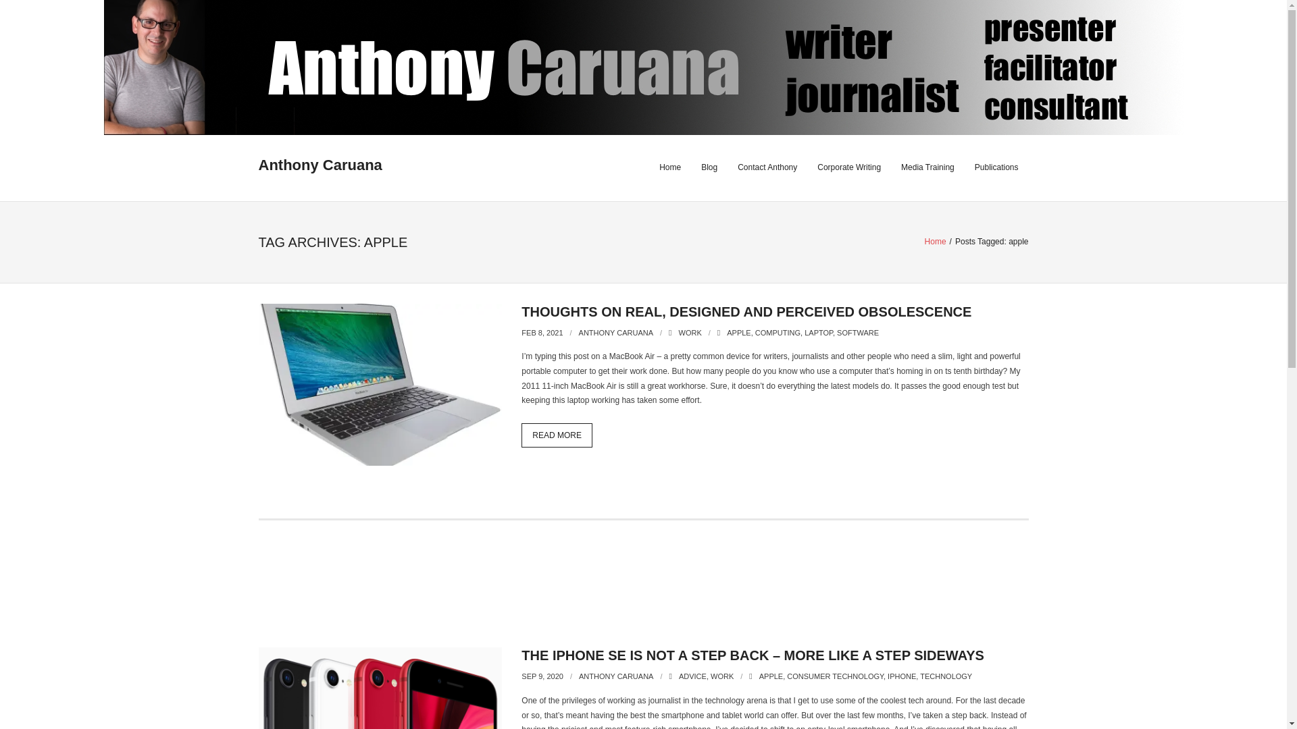 Image resolution: width=1297 pixels, height=729 pixels. What do you see at coordinates (692, 676) in the screenshot?
I see `ADVICE` at bounding box center [692, 676].